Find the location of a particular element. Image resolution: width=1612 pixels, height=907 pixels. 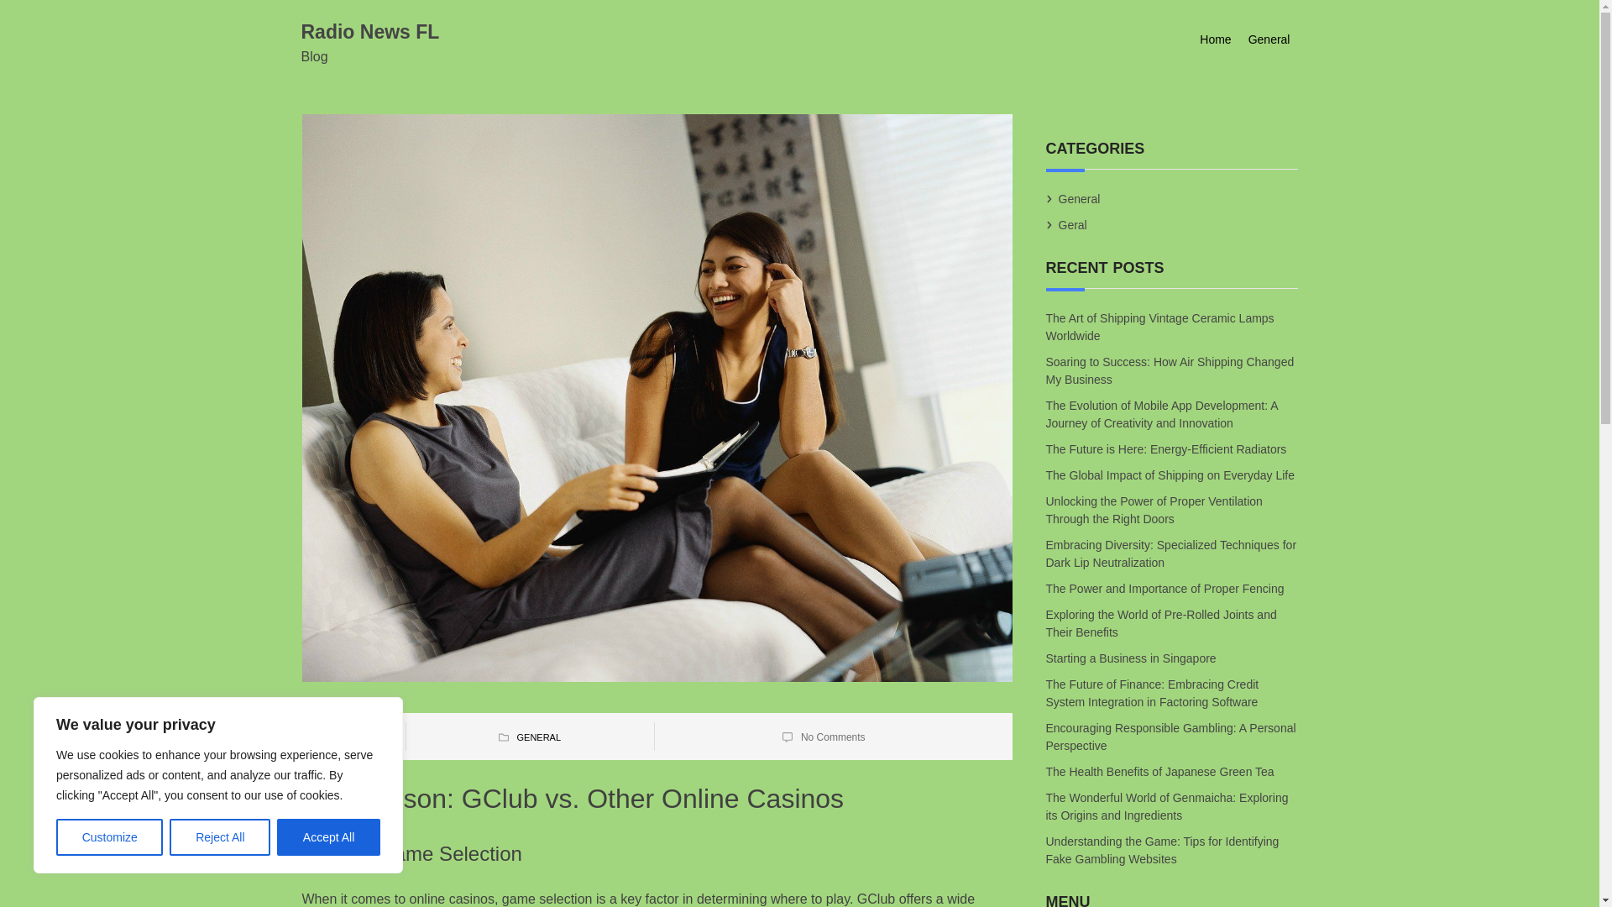

General is located at coordinates (1079, 198).